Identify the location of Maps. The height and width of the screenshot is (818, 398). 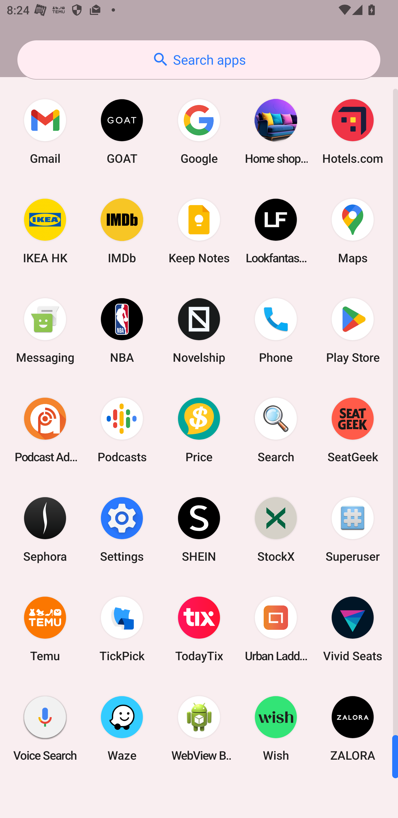
(353, 231).